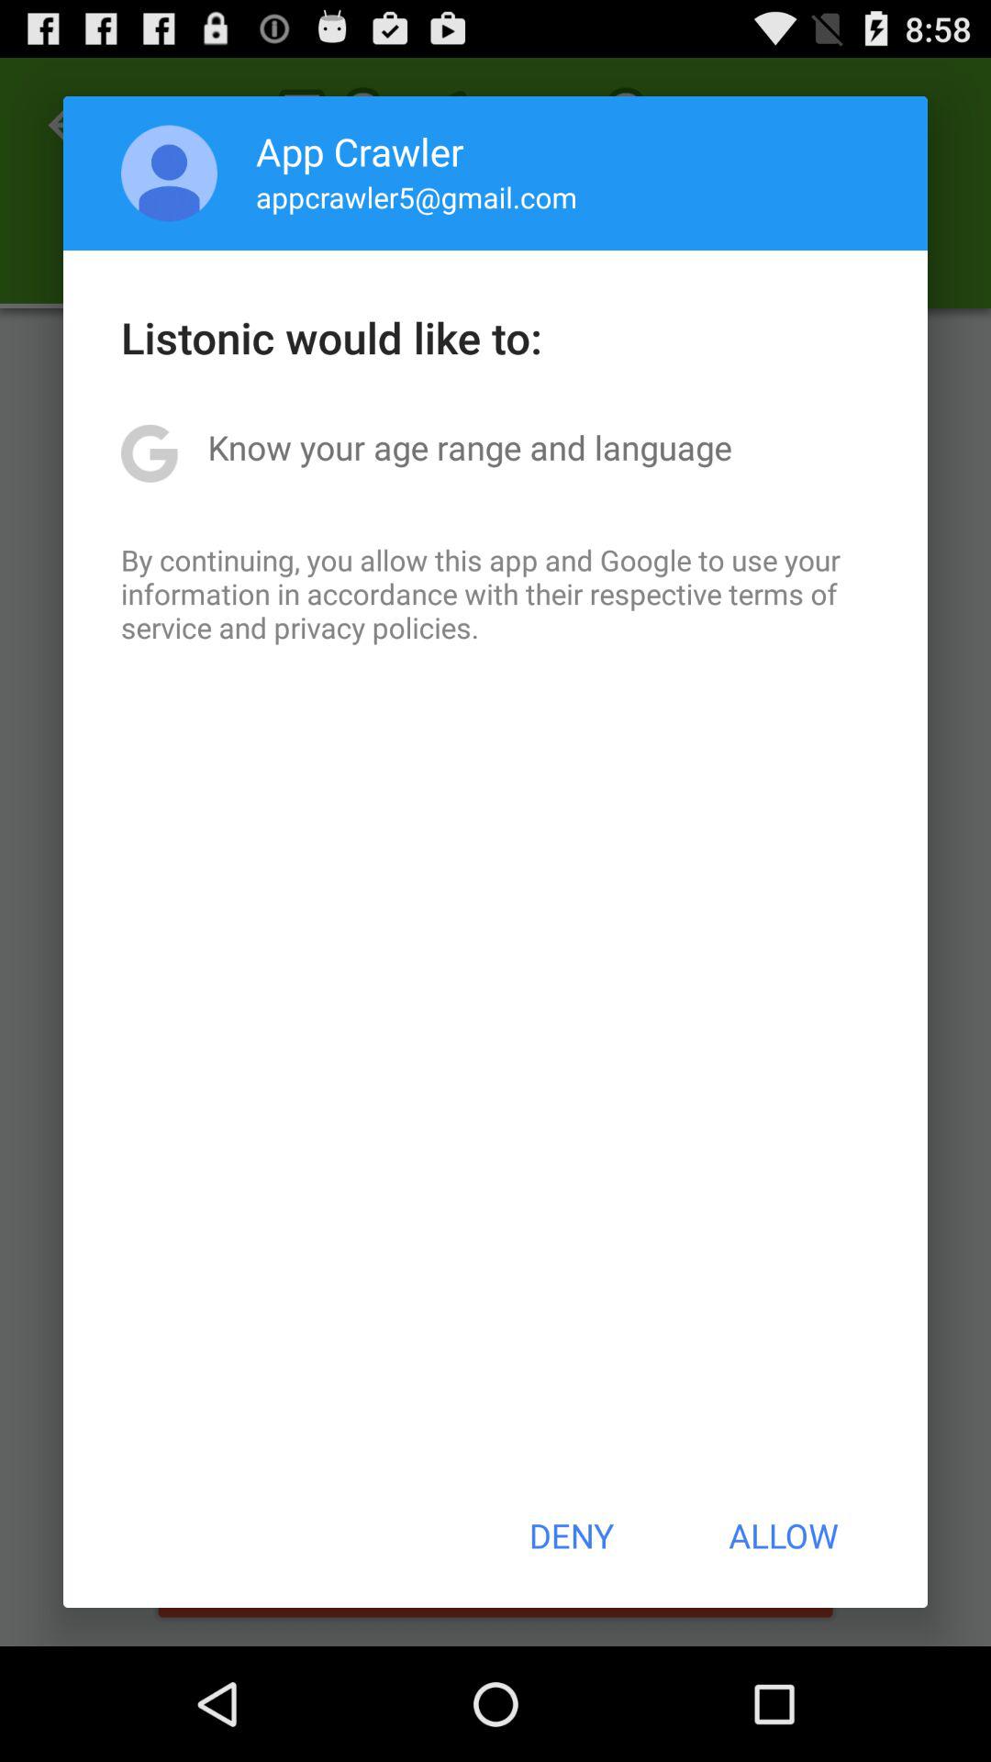 This screenshot has height=1762, width=991. What do you see at coordinates (169, 173) in the screenshot?
I see `click the icon next to the app crawler icon` at bounding box center [169, 173].